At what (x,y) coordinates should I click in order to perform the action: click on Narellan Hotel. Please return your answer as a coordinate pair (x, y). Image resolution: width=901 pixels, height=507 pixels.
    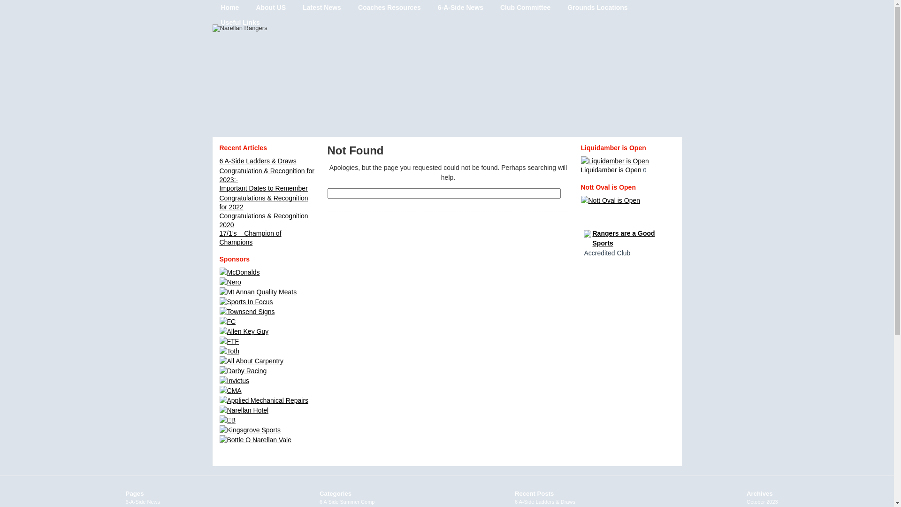
    Looking at the image, I should click on (244, 410).